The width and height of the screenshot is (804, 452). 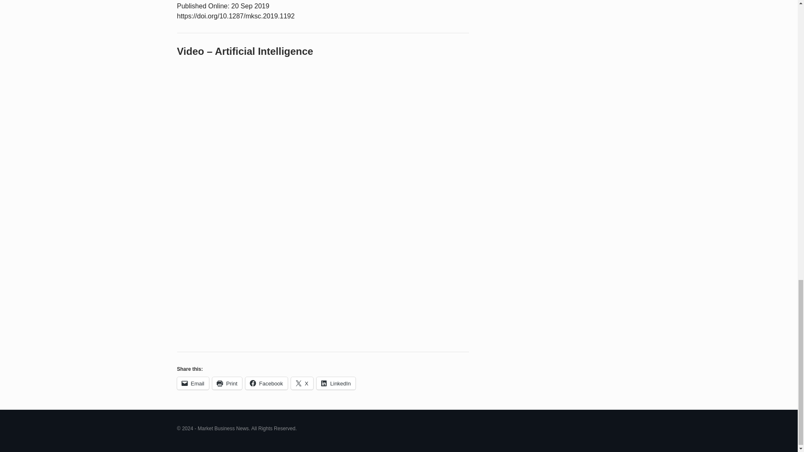 I want to click on Facebook, so click(x=266, y=383).